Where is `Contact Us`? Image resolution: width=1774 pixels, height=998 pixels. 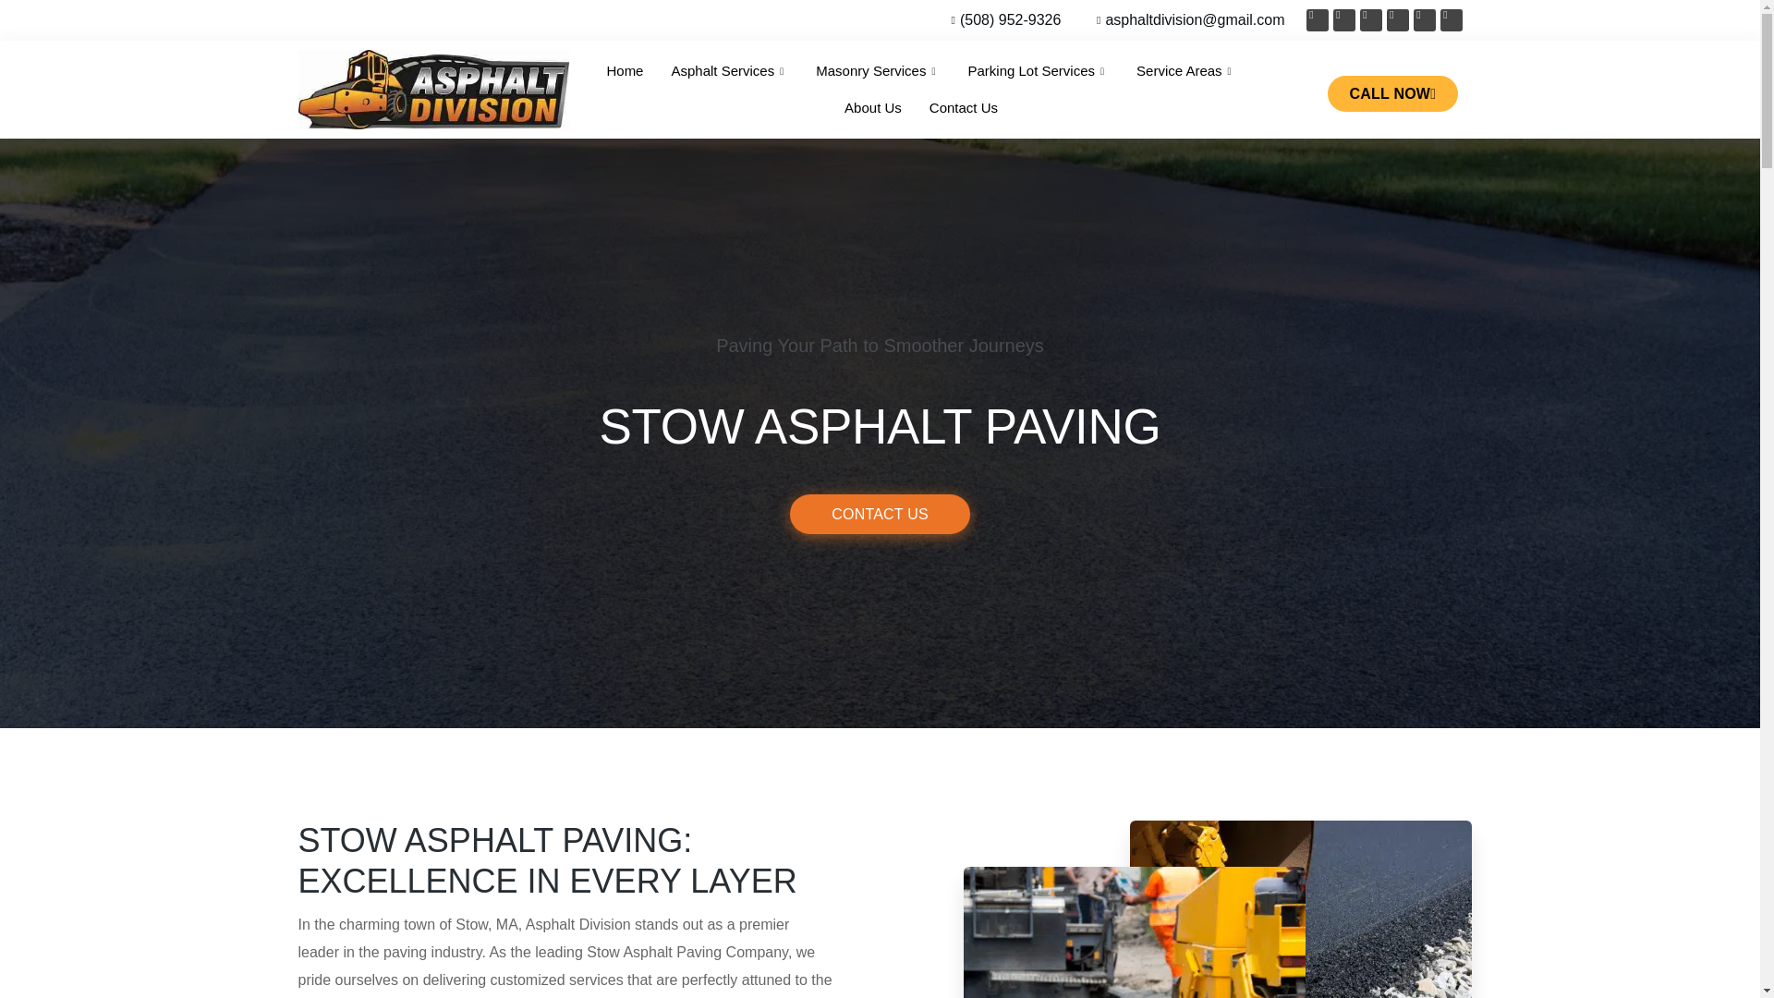 Contact Us is located at coordinates (963, 108).